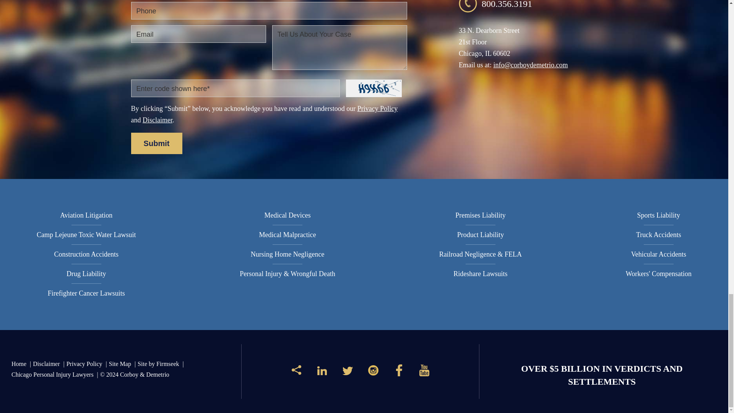 The image size is (734, 413). I want to click on Twitter, so click(348, 373).